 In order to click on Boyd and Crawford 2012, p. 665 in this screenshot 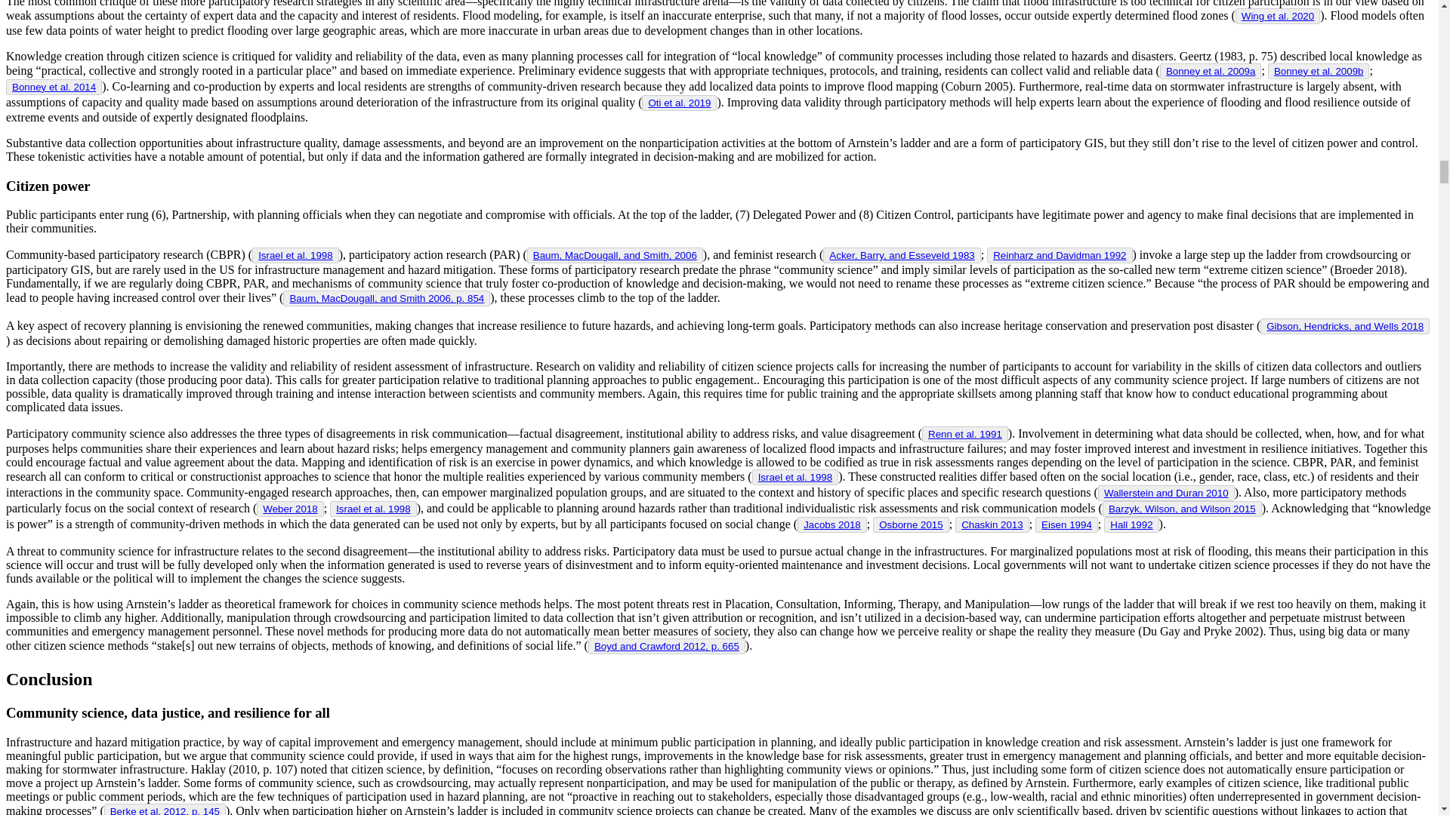, I will do `click(667, 646)`.